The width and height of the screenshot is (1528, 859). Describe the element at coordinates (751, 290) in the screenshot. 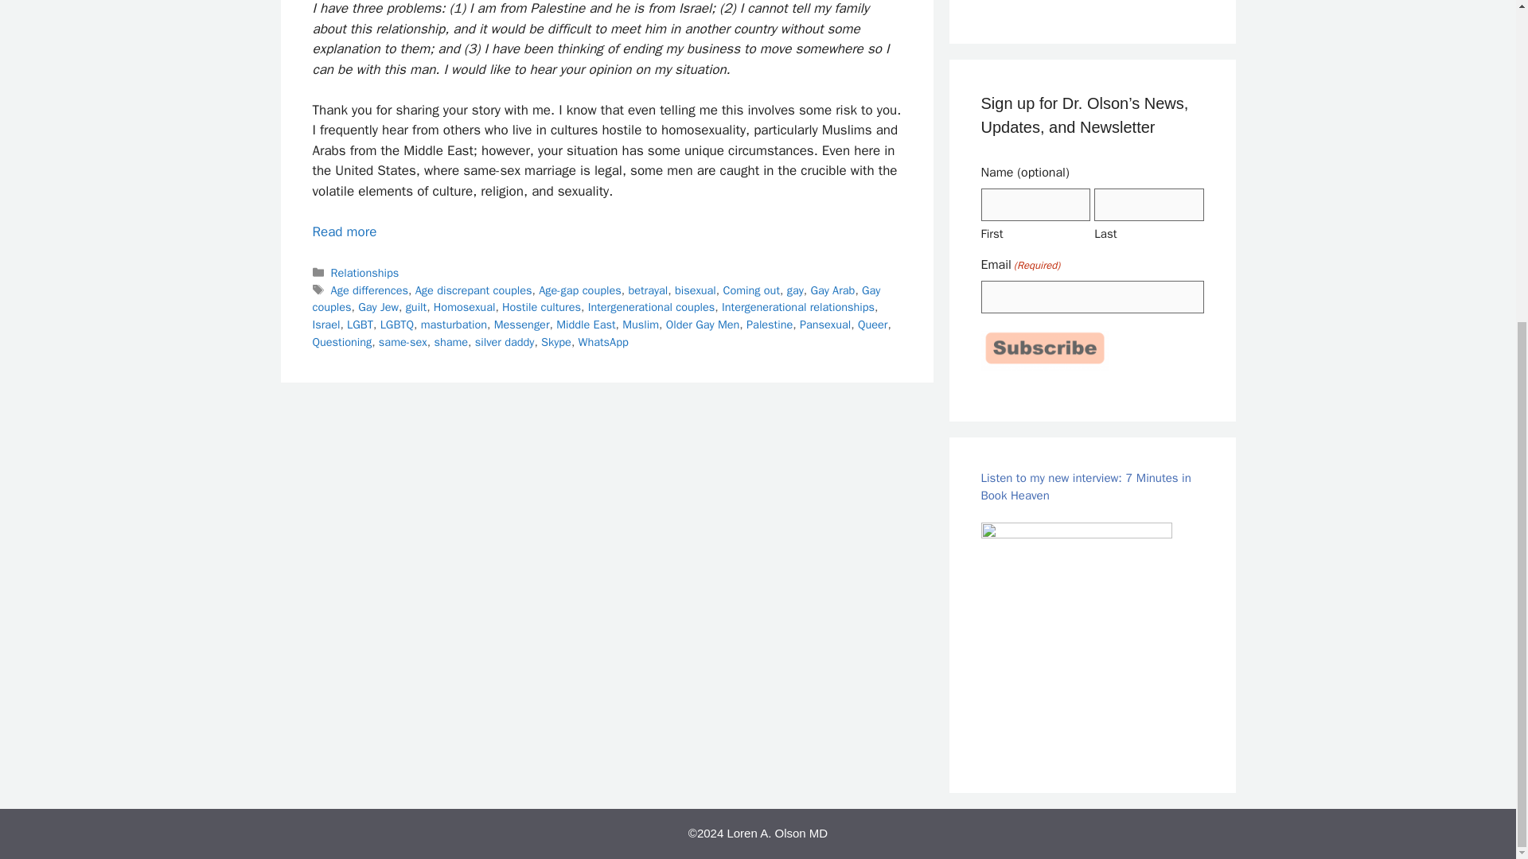

I see `Coming out` at that location.